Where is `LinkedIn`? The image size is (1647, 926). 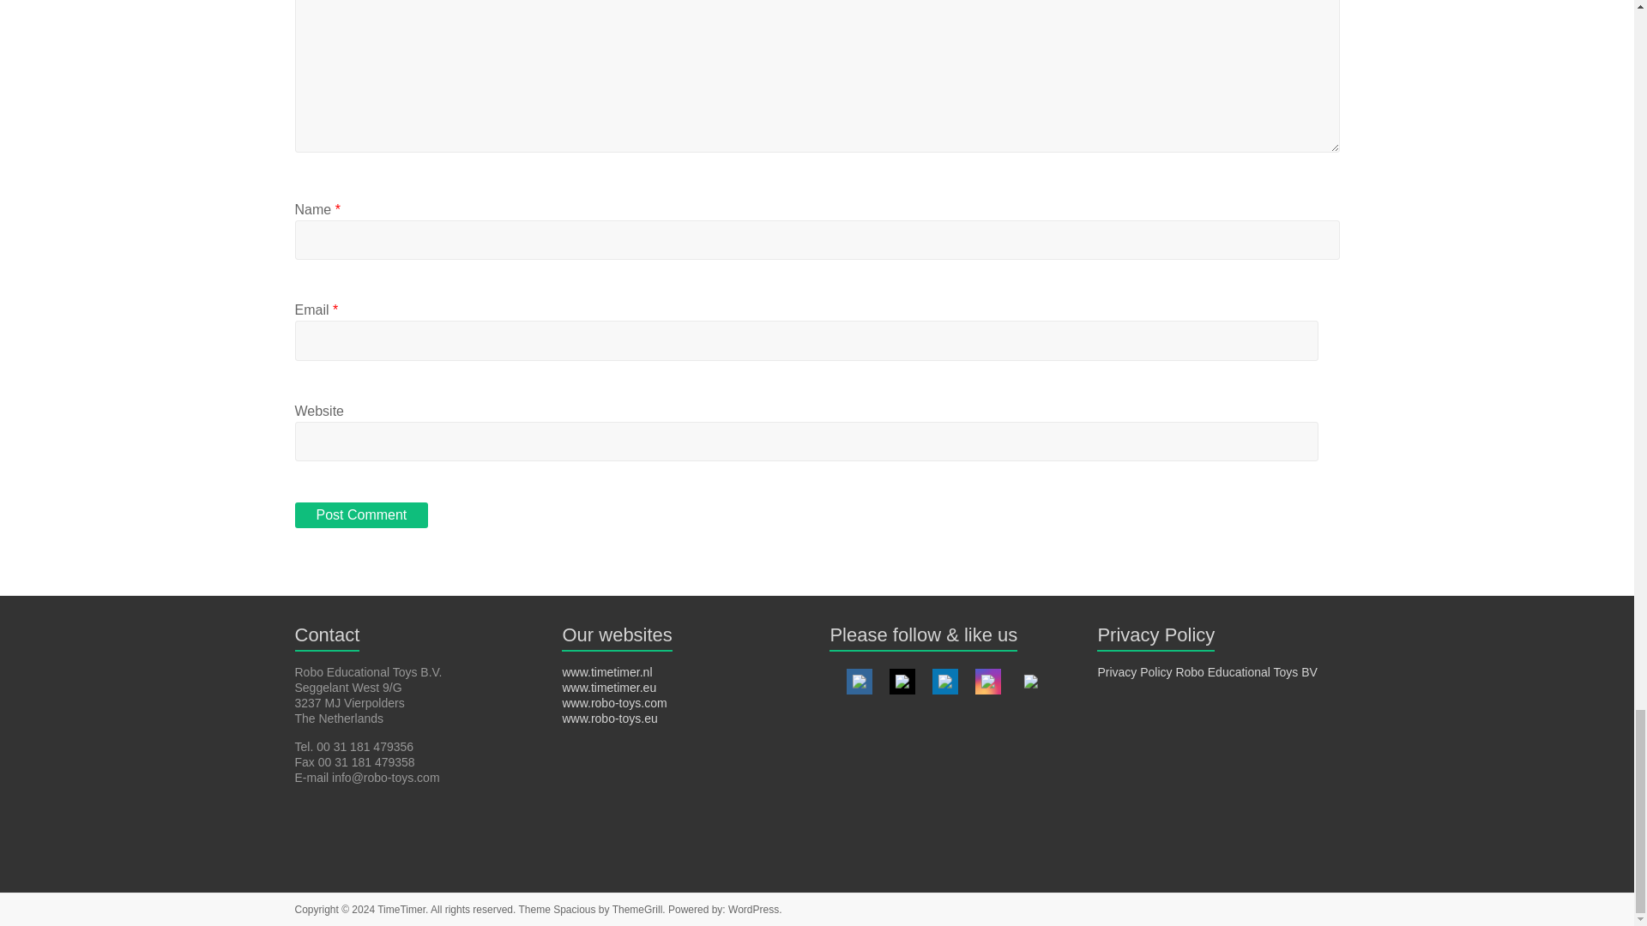
LinkedIn is located at coordinates (945, 682).